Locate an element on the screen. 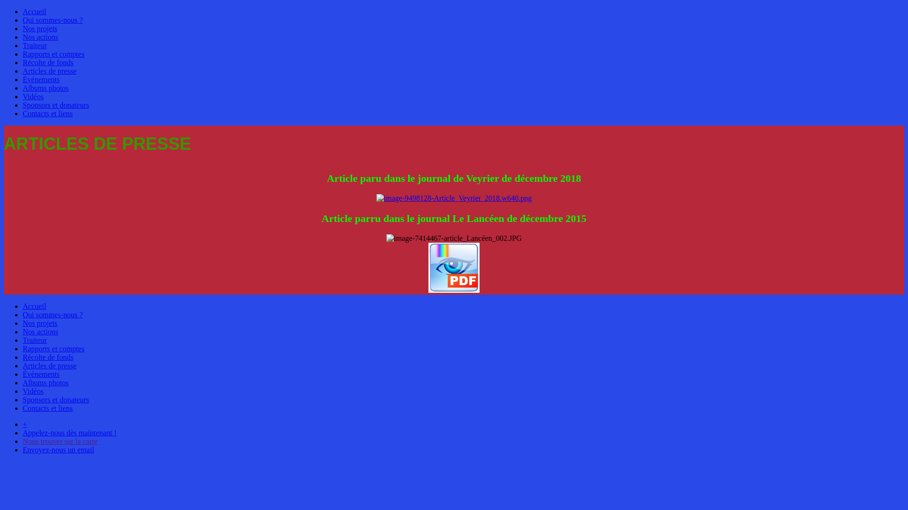  + is located at coordinates (25, 424).